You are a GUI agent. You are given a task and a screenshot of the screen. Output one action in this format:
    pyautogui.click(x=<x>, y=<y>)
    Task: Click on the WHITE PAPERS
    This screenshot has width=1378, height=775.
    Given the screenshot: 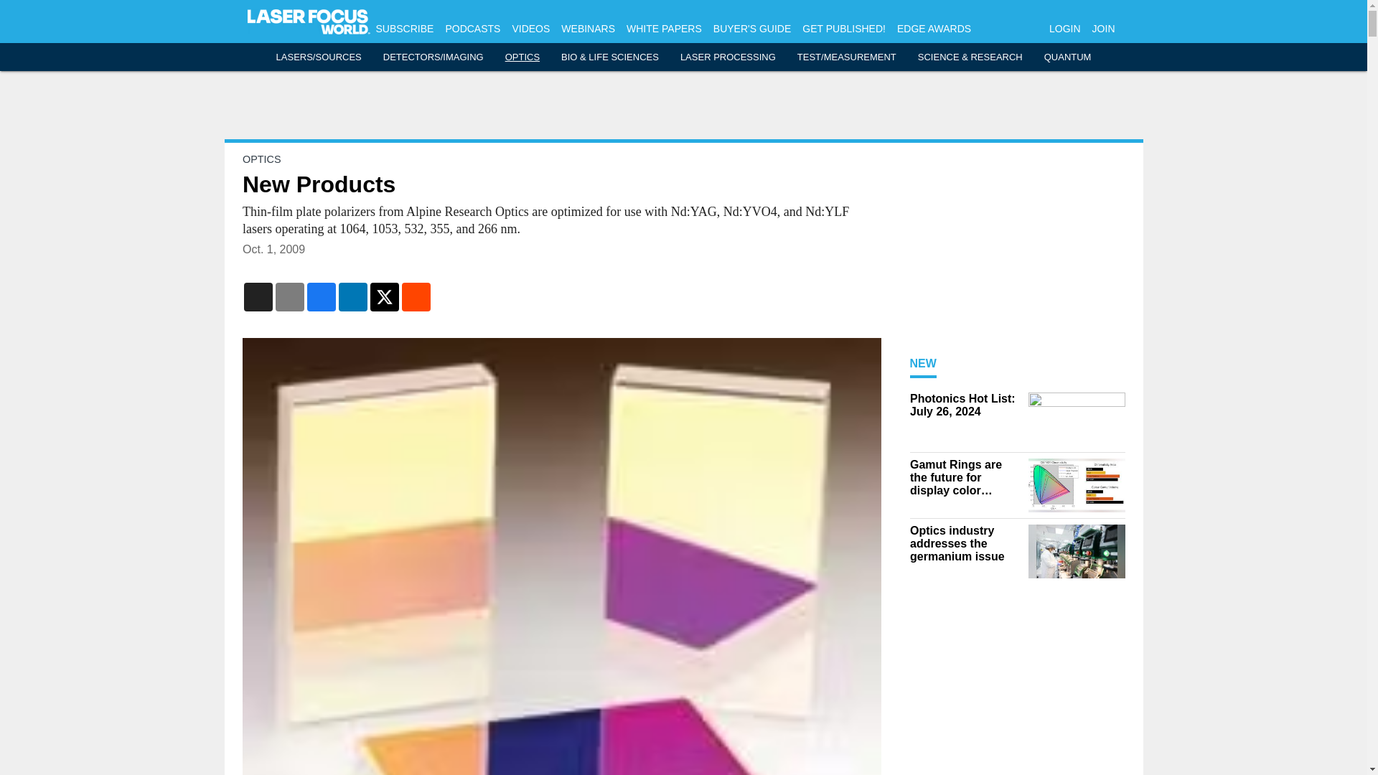 What is the action you would take?
    pyautogui.click(x=664, y=29)
    